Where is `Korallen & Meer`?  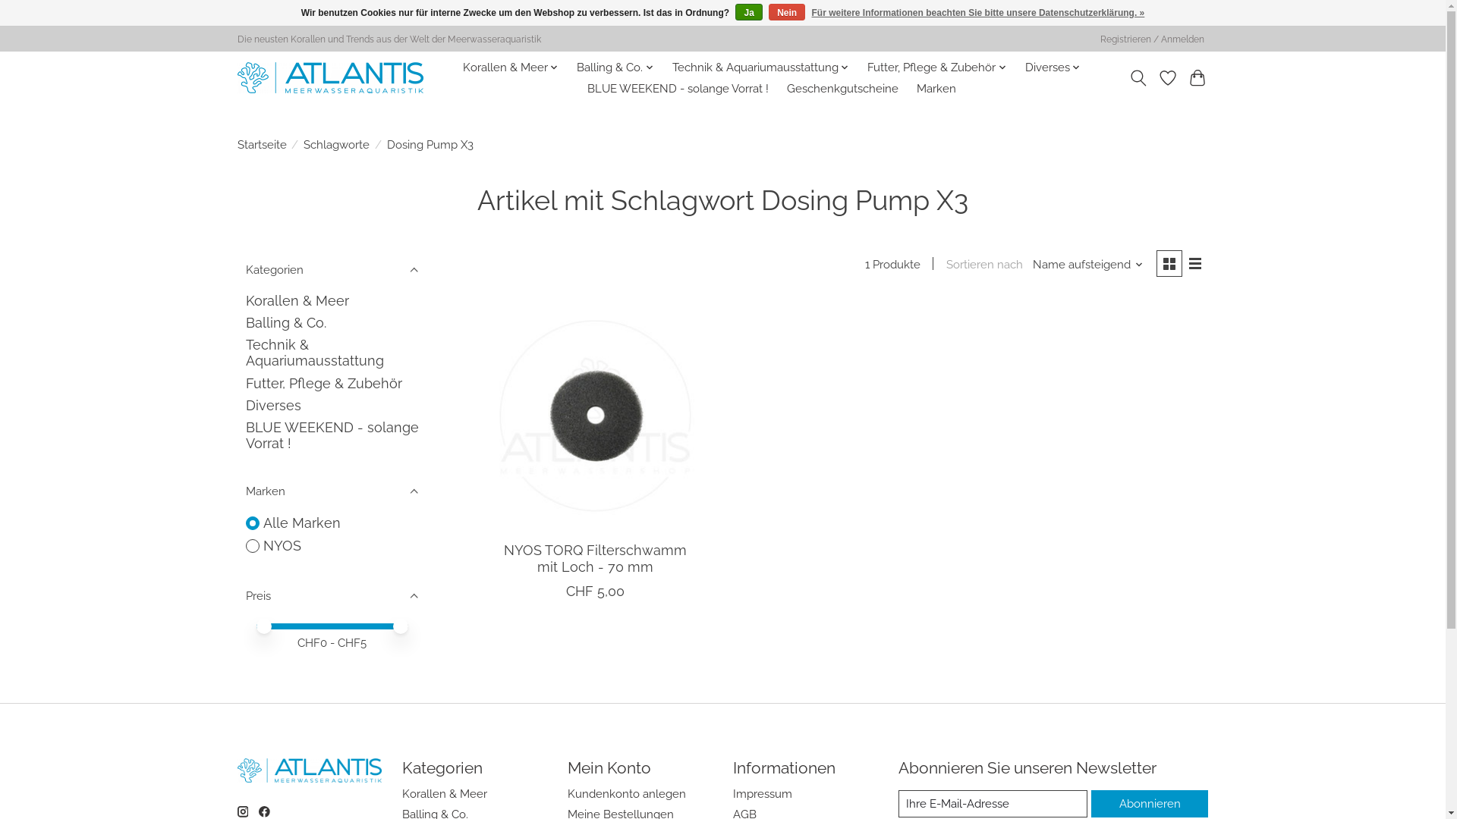
Korallen & Meer is located at coordinates (511, 67).